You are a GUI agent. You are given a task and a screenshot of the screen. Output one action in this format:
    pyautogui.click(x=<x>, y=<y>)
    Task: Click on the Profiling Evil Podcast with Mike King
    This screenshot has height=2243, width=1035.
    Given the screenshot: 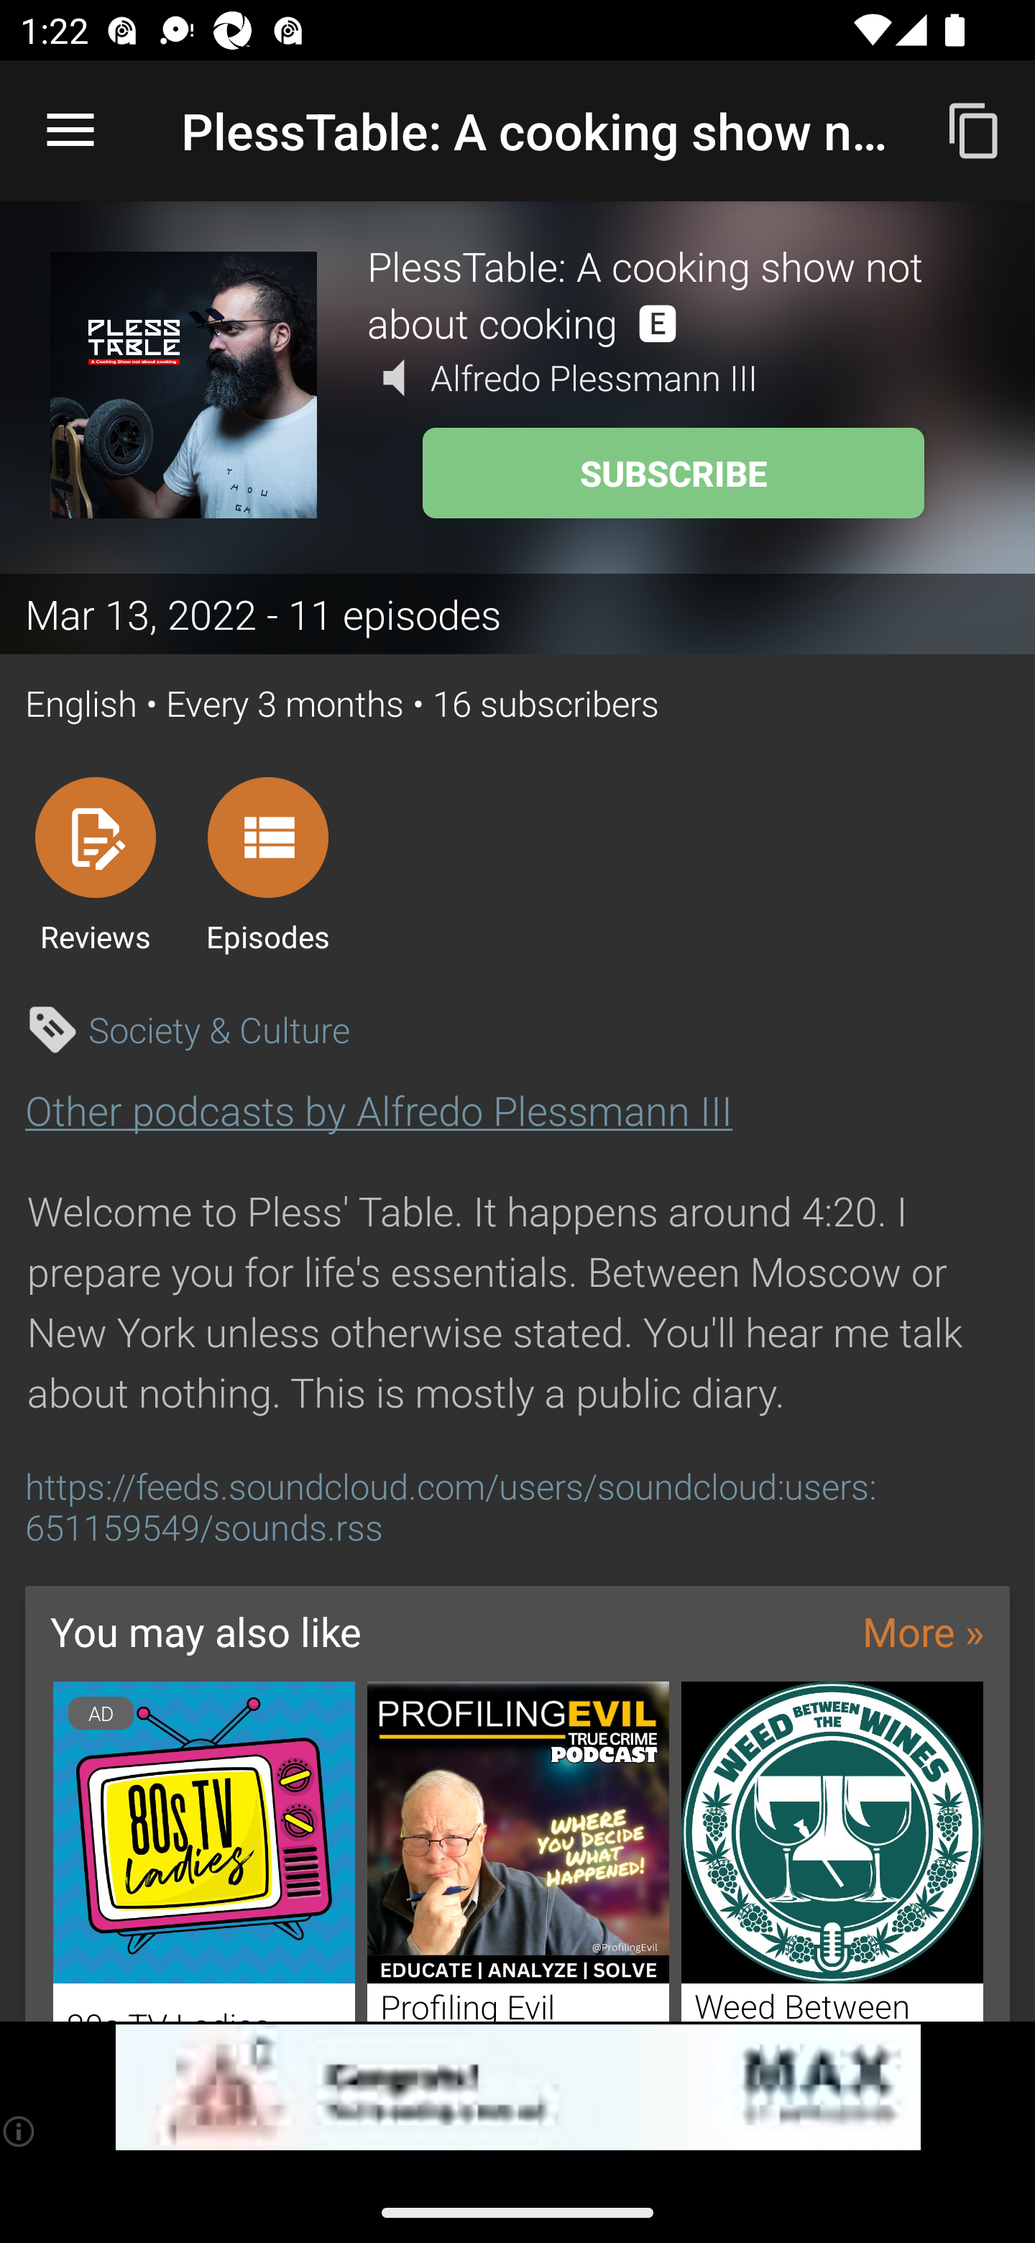 What is the action you would take?
    pyautogui.click(x=518, y=1852)
    